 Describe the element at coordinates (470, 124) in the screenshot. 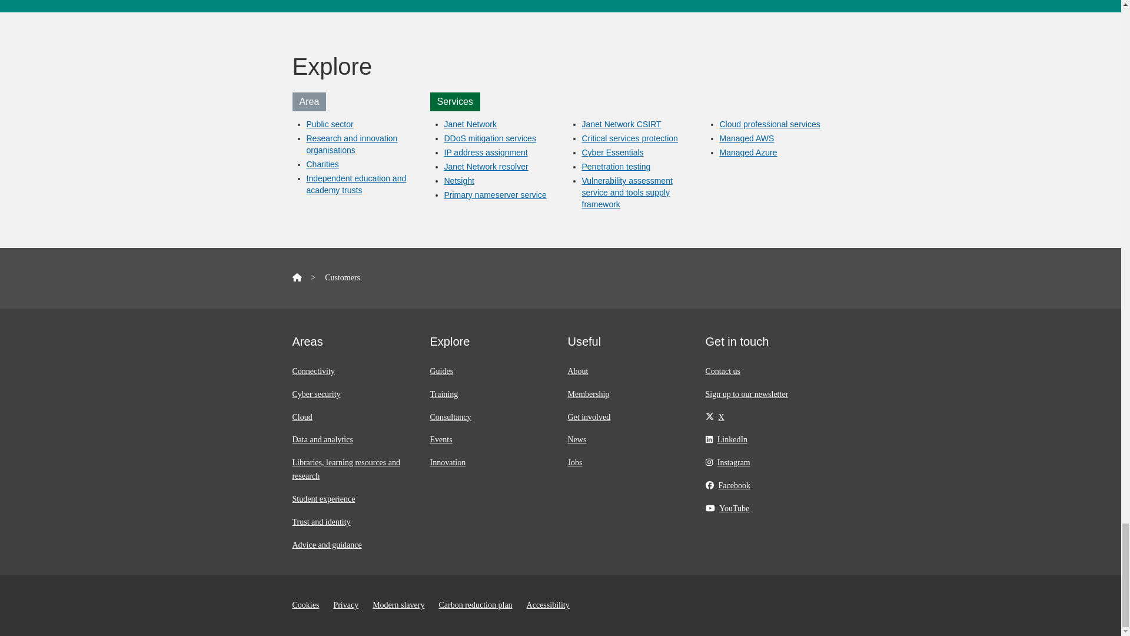

I see `Janet Network` at that location.